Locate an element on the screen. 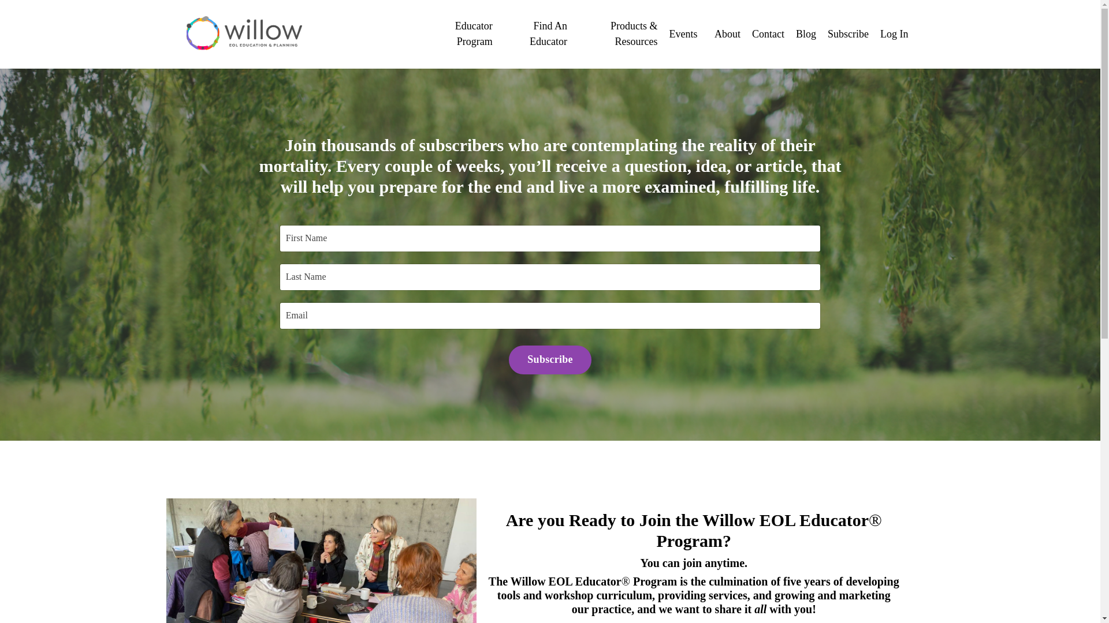 This screenshot has width=1109, height=623. Subscribe is located at coordinates (550, 360).